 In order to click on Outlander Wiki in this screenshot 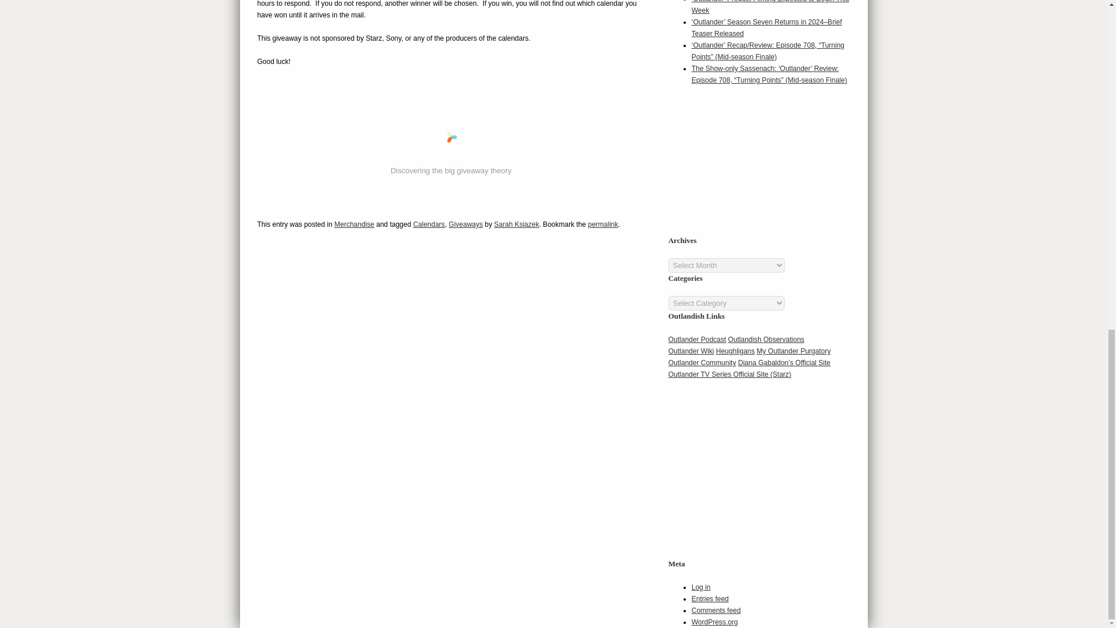, I will do `click(691, 351)`.